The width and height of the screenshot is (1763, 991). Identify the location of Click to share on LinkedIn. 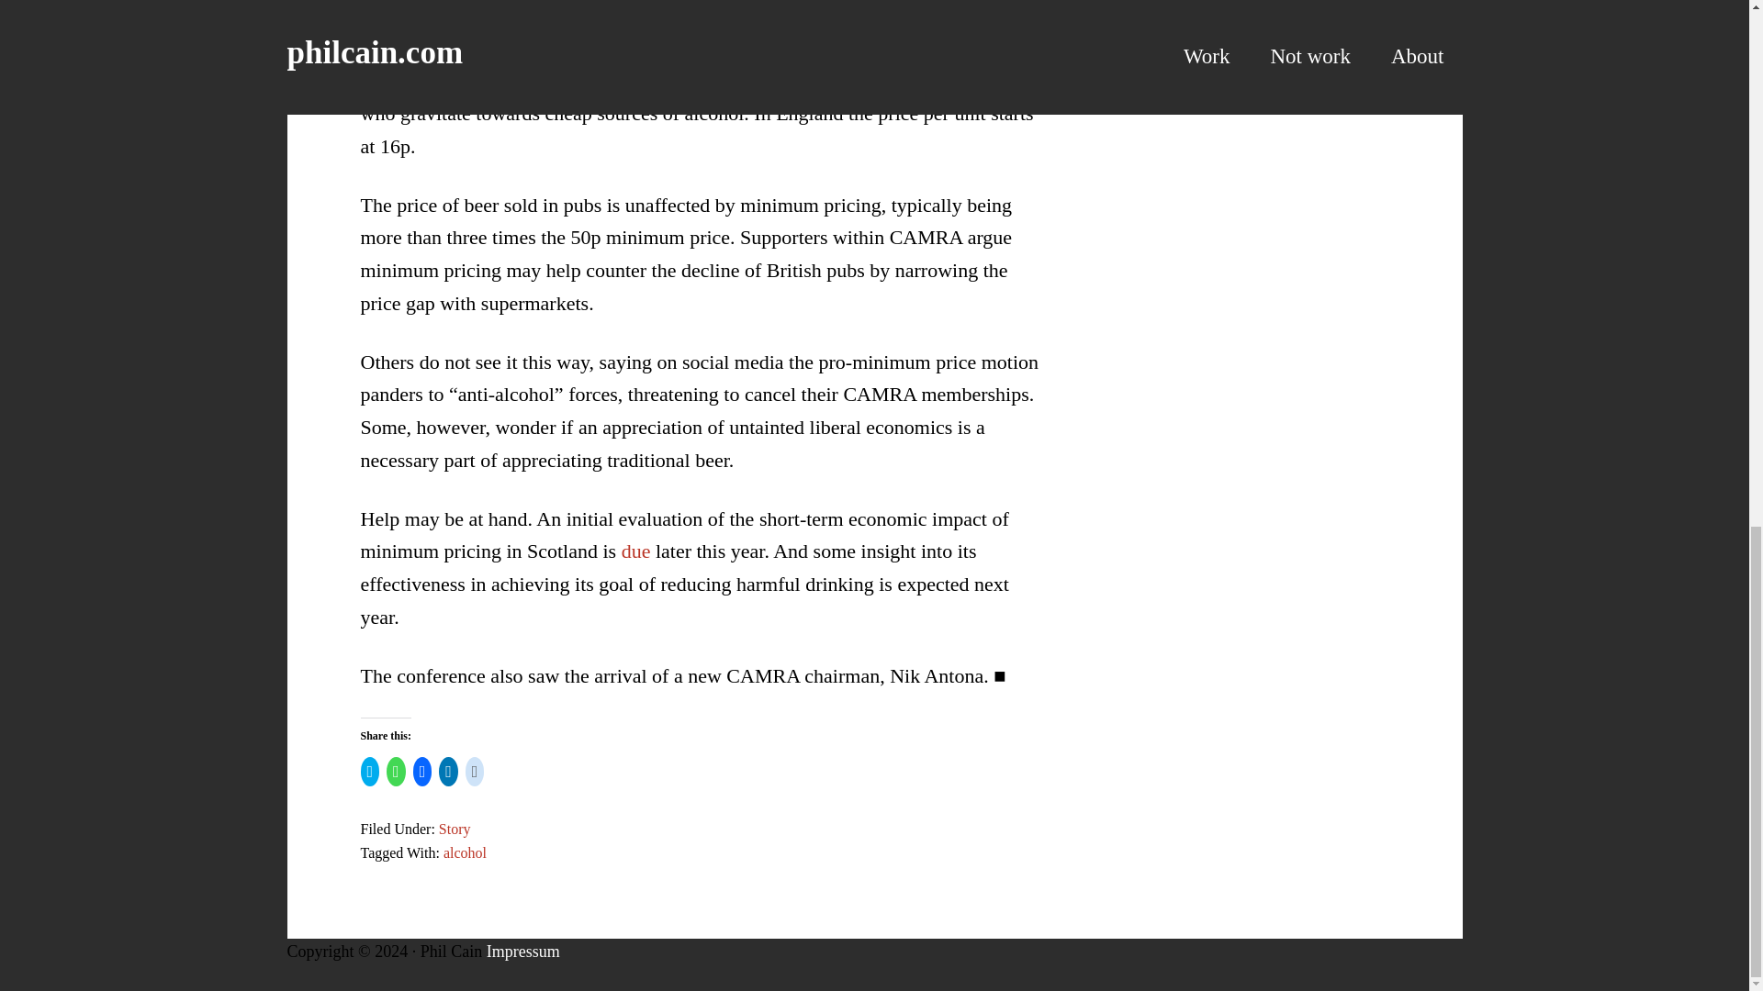
(448, 772).